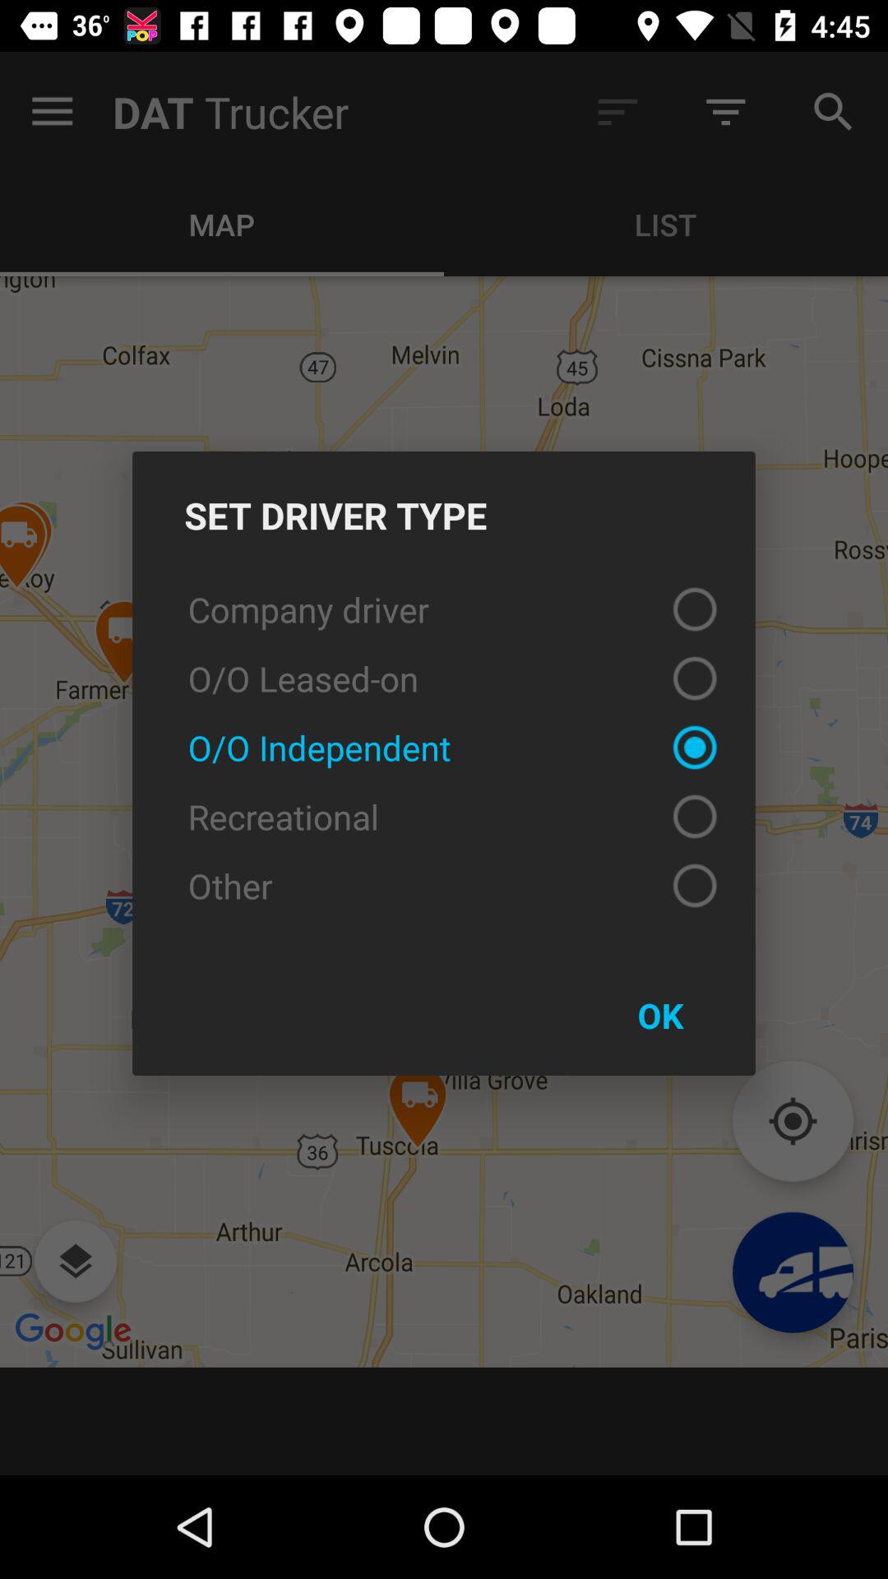 This screenshot has width=888, height=1579. What do you see at coordinates (444, 817) in the screenshot?
I see `turn off recreational icon` at bounding box center [444, 817].